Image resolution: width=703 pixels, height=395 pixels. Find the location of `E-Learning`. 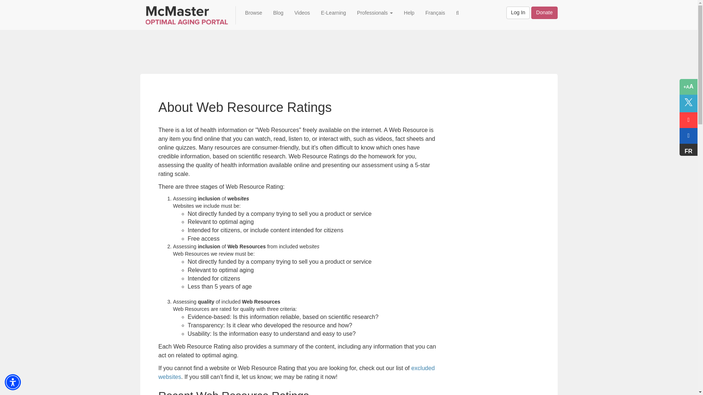

E-Learning is located at coordinates (334, 12).